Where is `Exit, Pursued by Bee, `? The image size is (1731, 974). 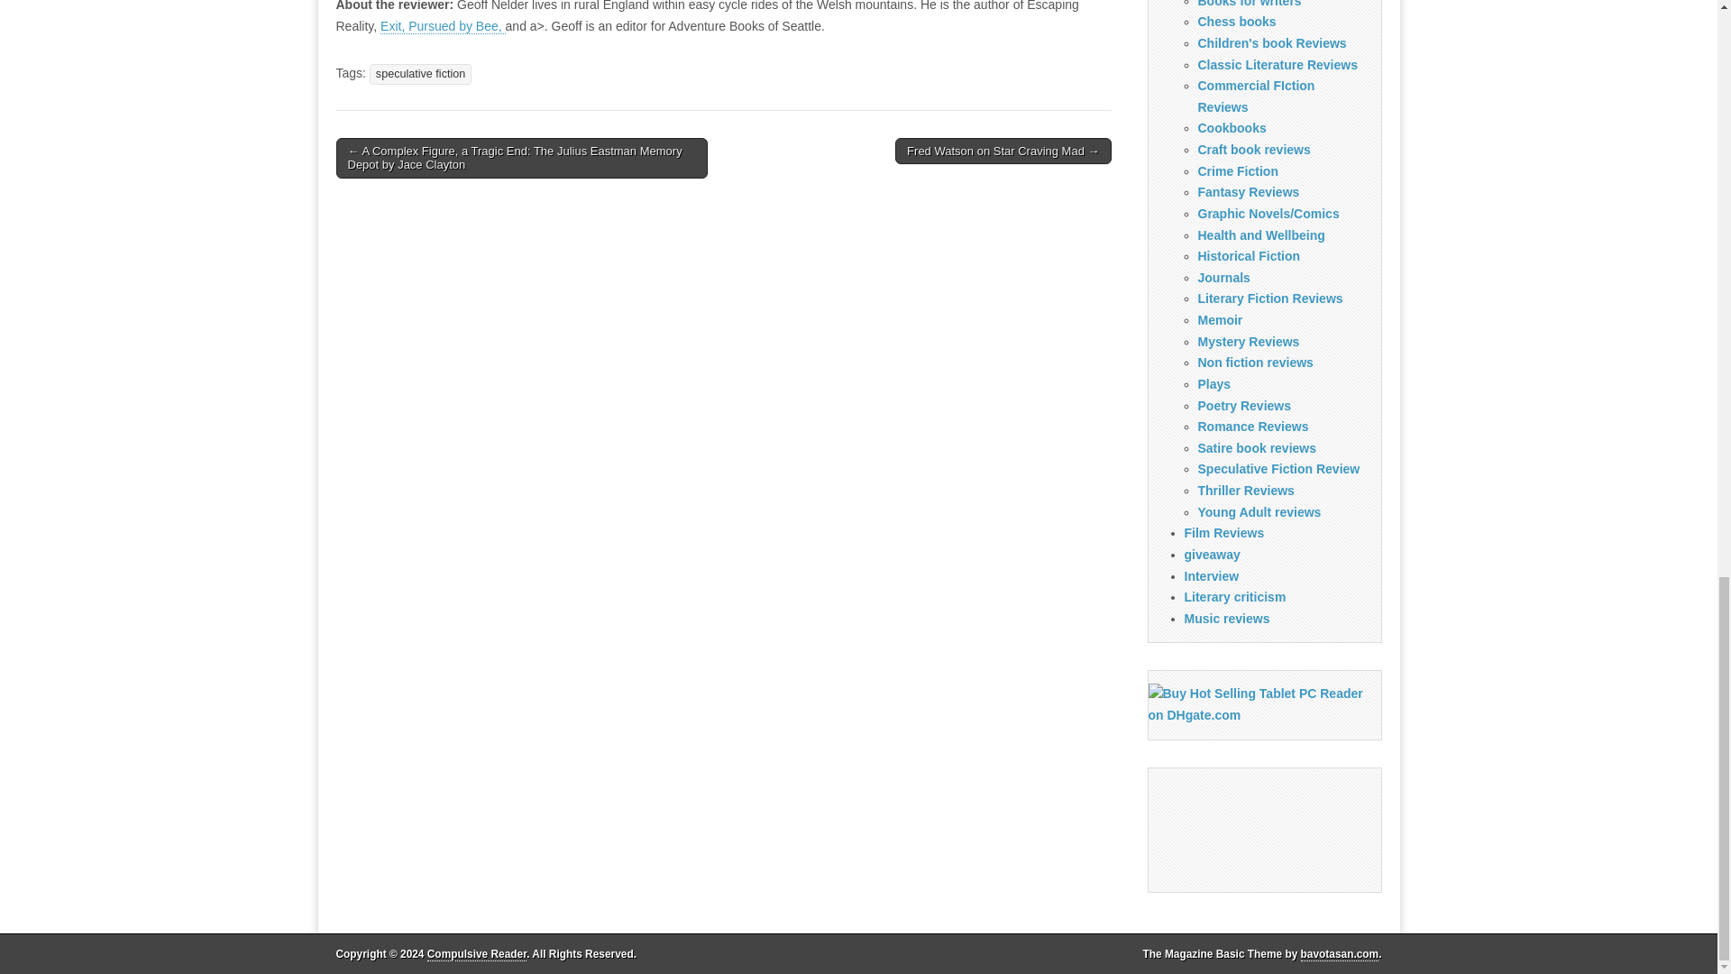 Exit, Pursued by Bee,  is located at coordinates (443, 25).